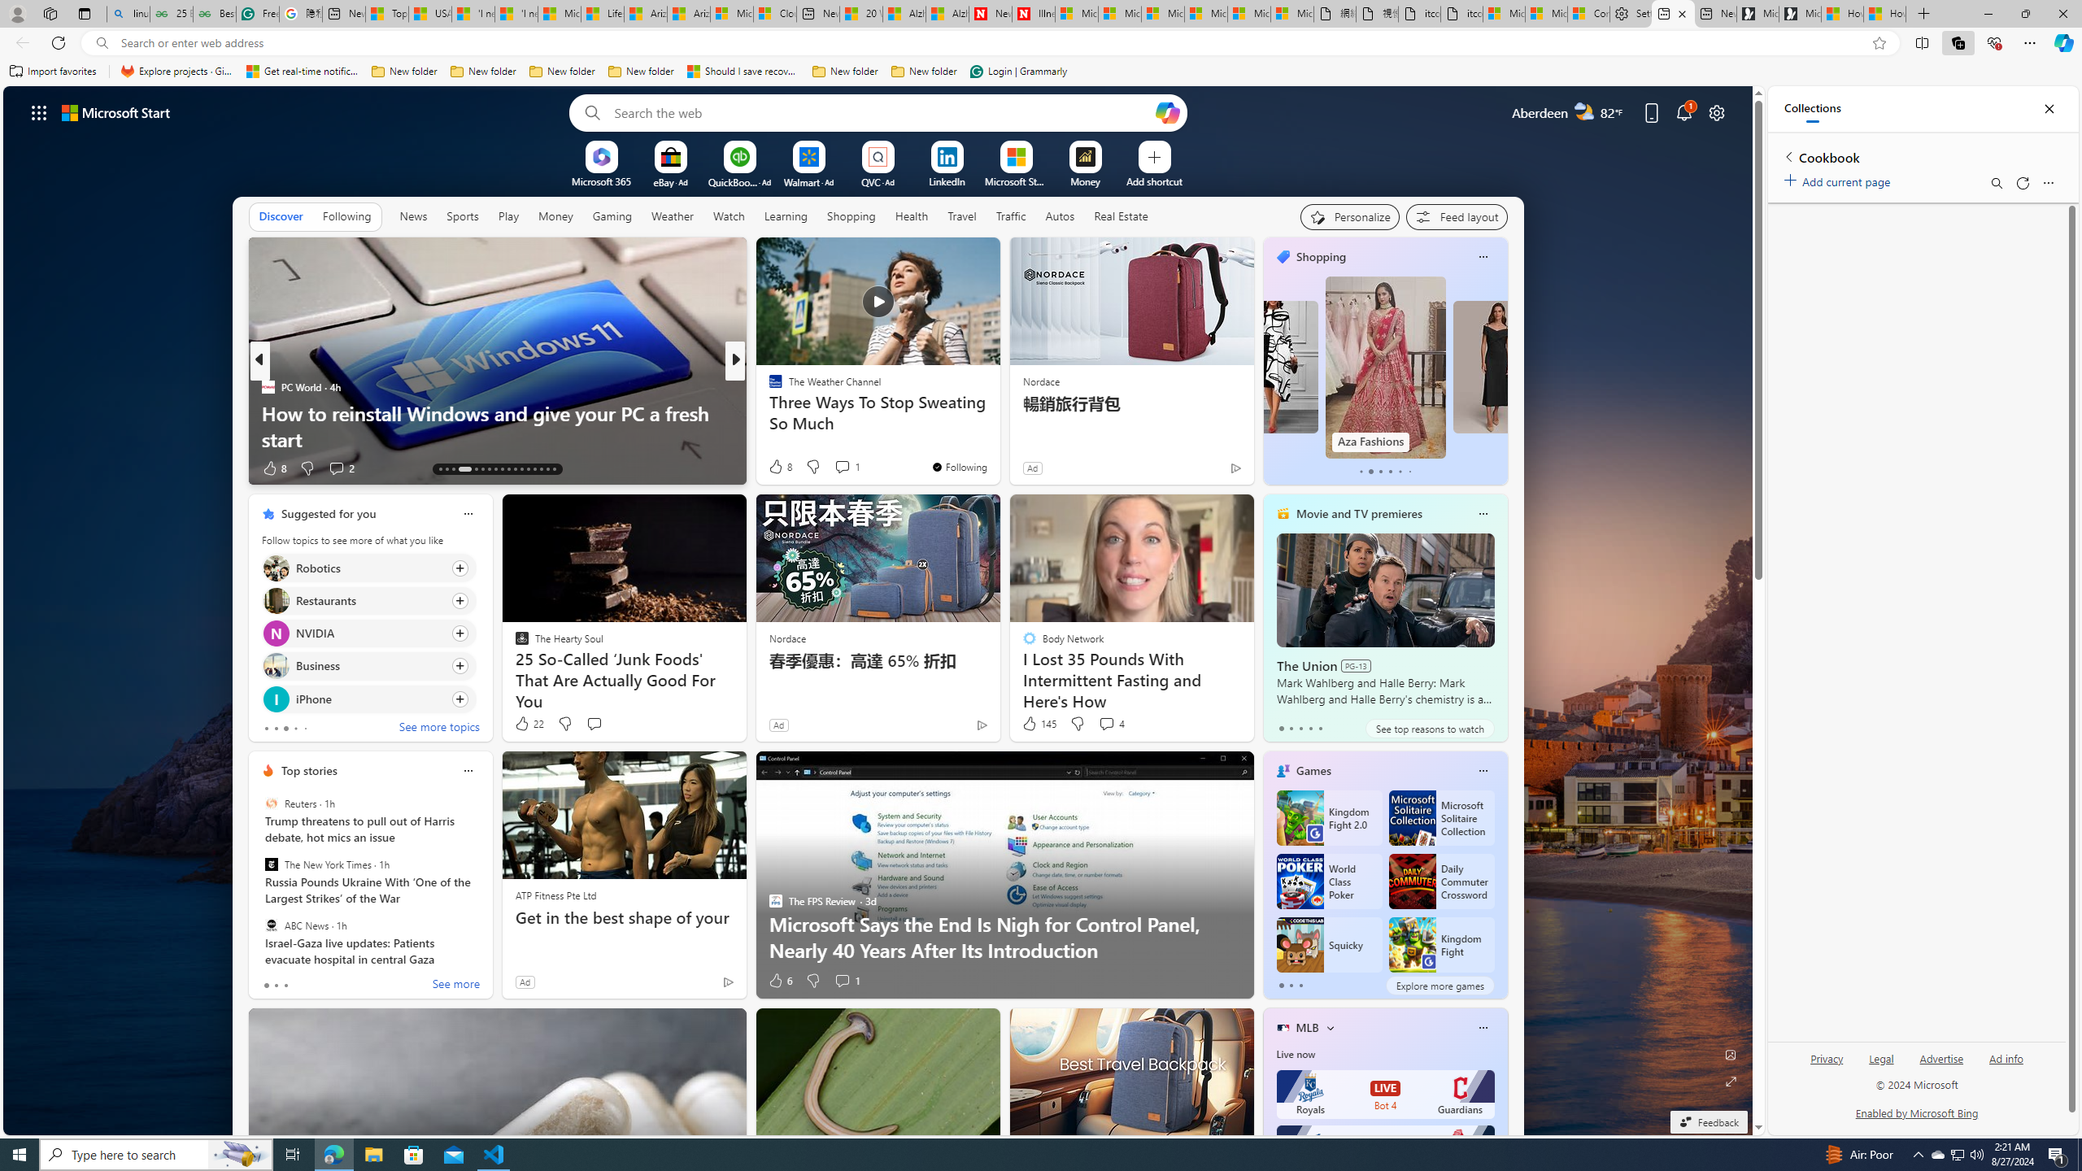 This screenshot has height=1171, width=2082. What do you see at coordinates (171, 14) in the screenshot?
I see `25 Basic Linux Commands For Beginners - GeeksforGeeks` at bounding box center [171, 14].